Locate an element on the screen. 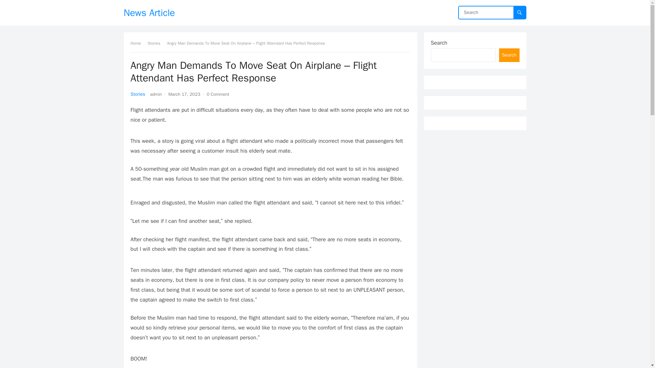 This screenshot has height=368, width=655. Home is located at coordinates (138, 43).